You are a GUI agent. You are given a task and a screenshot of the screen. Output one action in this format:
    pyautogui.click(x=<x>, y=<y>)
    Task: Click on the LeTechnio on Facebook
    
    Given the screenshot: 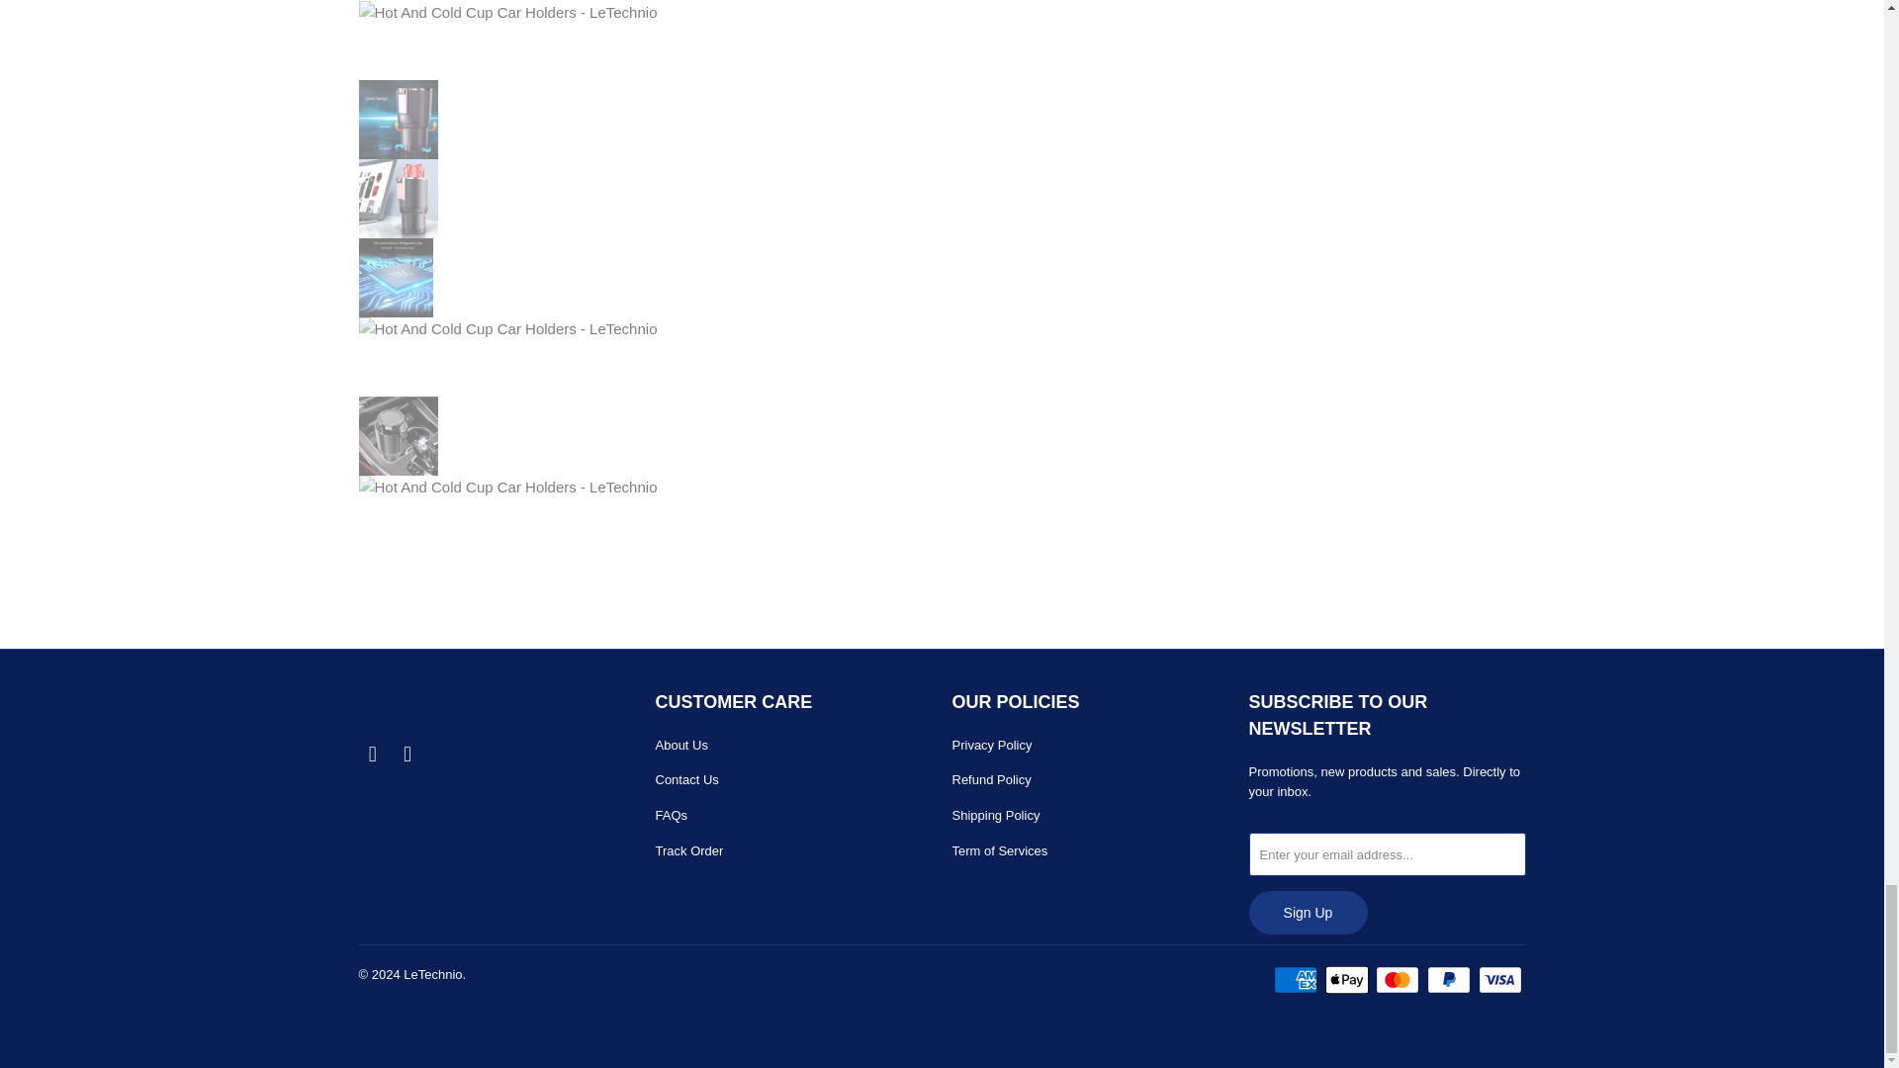 What is the action you would take?
    pyautogui.click(x=372, y=754)
    